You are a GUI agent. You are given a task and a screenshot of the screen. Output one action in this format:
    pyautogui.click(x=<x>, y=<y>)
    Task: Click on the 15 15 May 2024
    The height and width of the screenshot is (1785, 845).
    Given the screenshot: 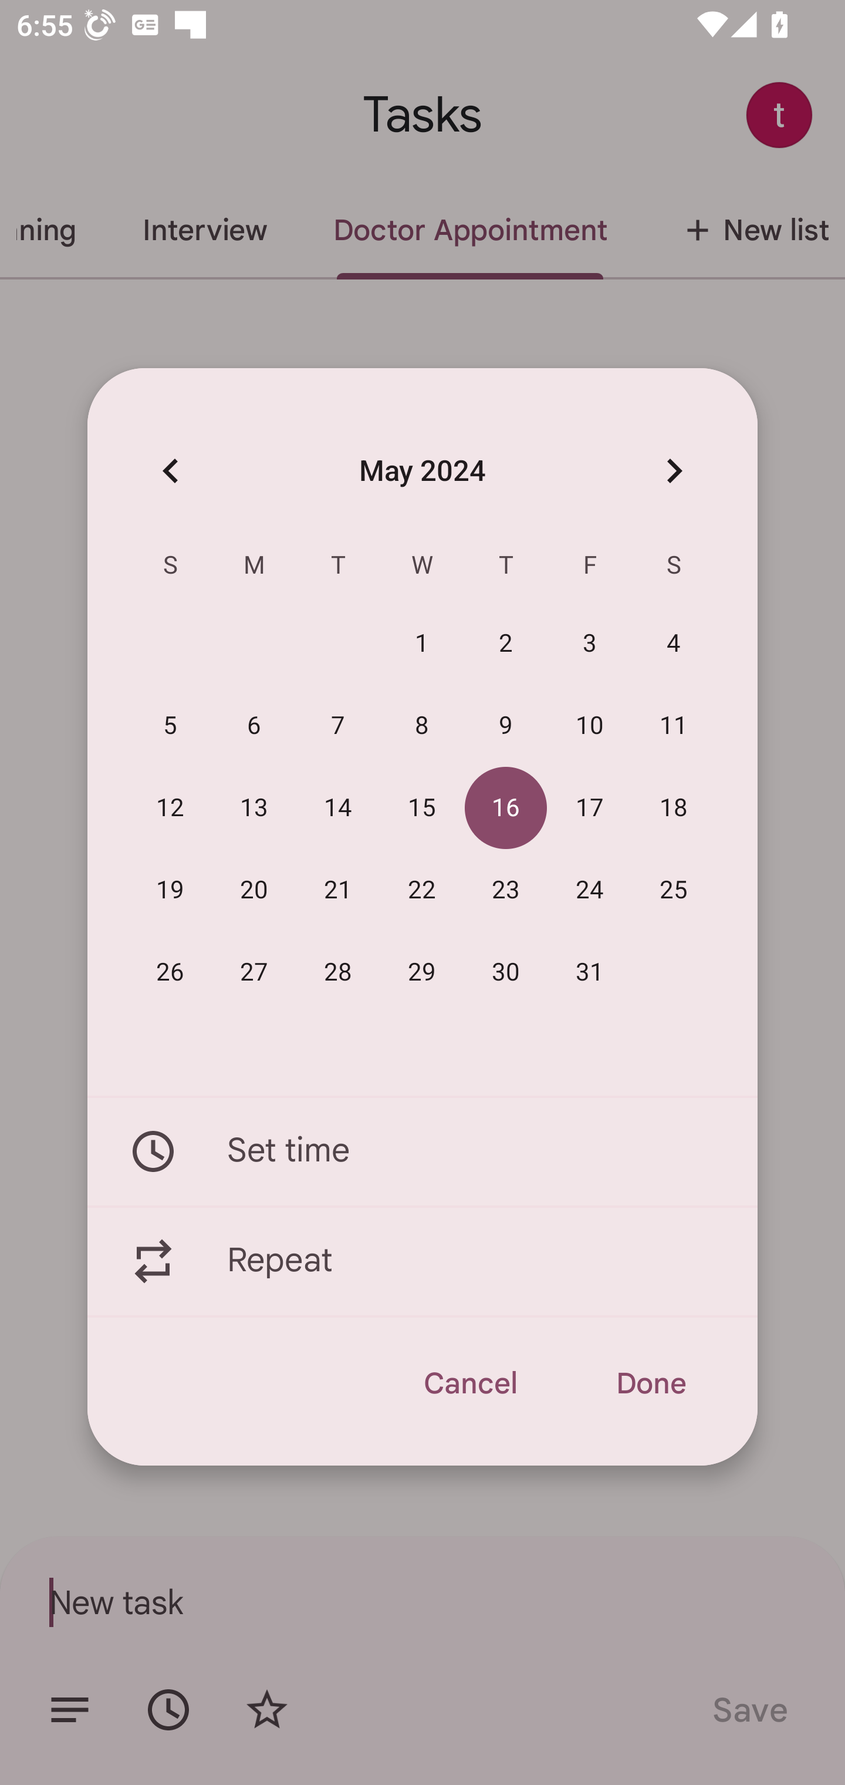 What is the action you would take?
    pyautogui.click(x=422, y=809)
    